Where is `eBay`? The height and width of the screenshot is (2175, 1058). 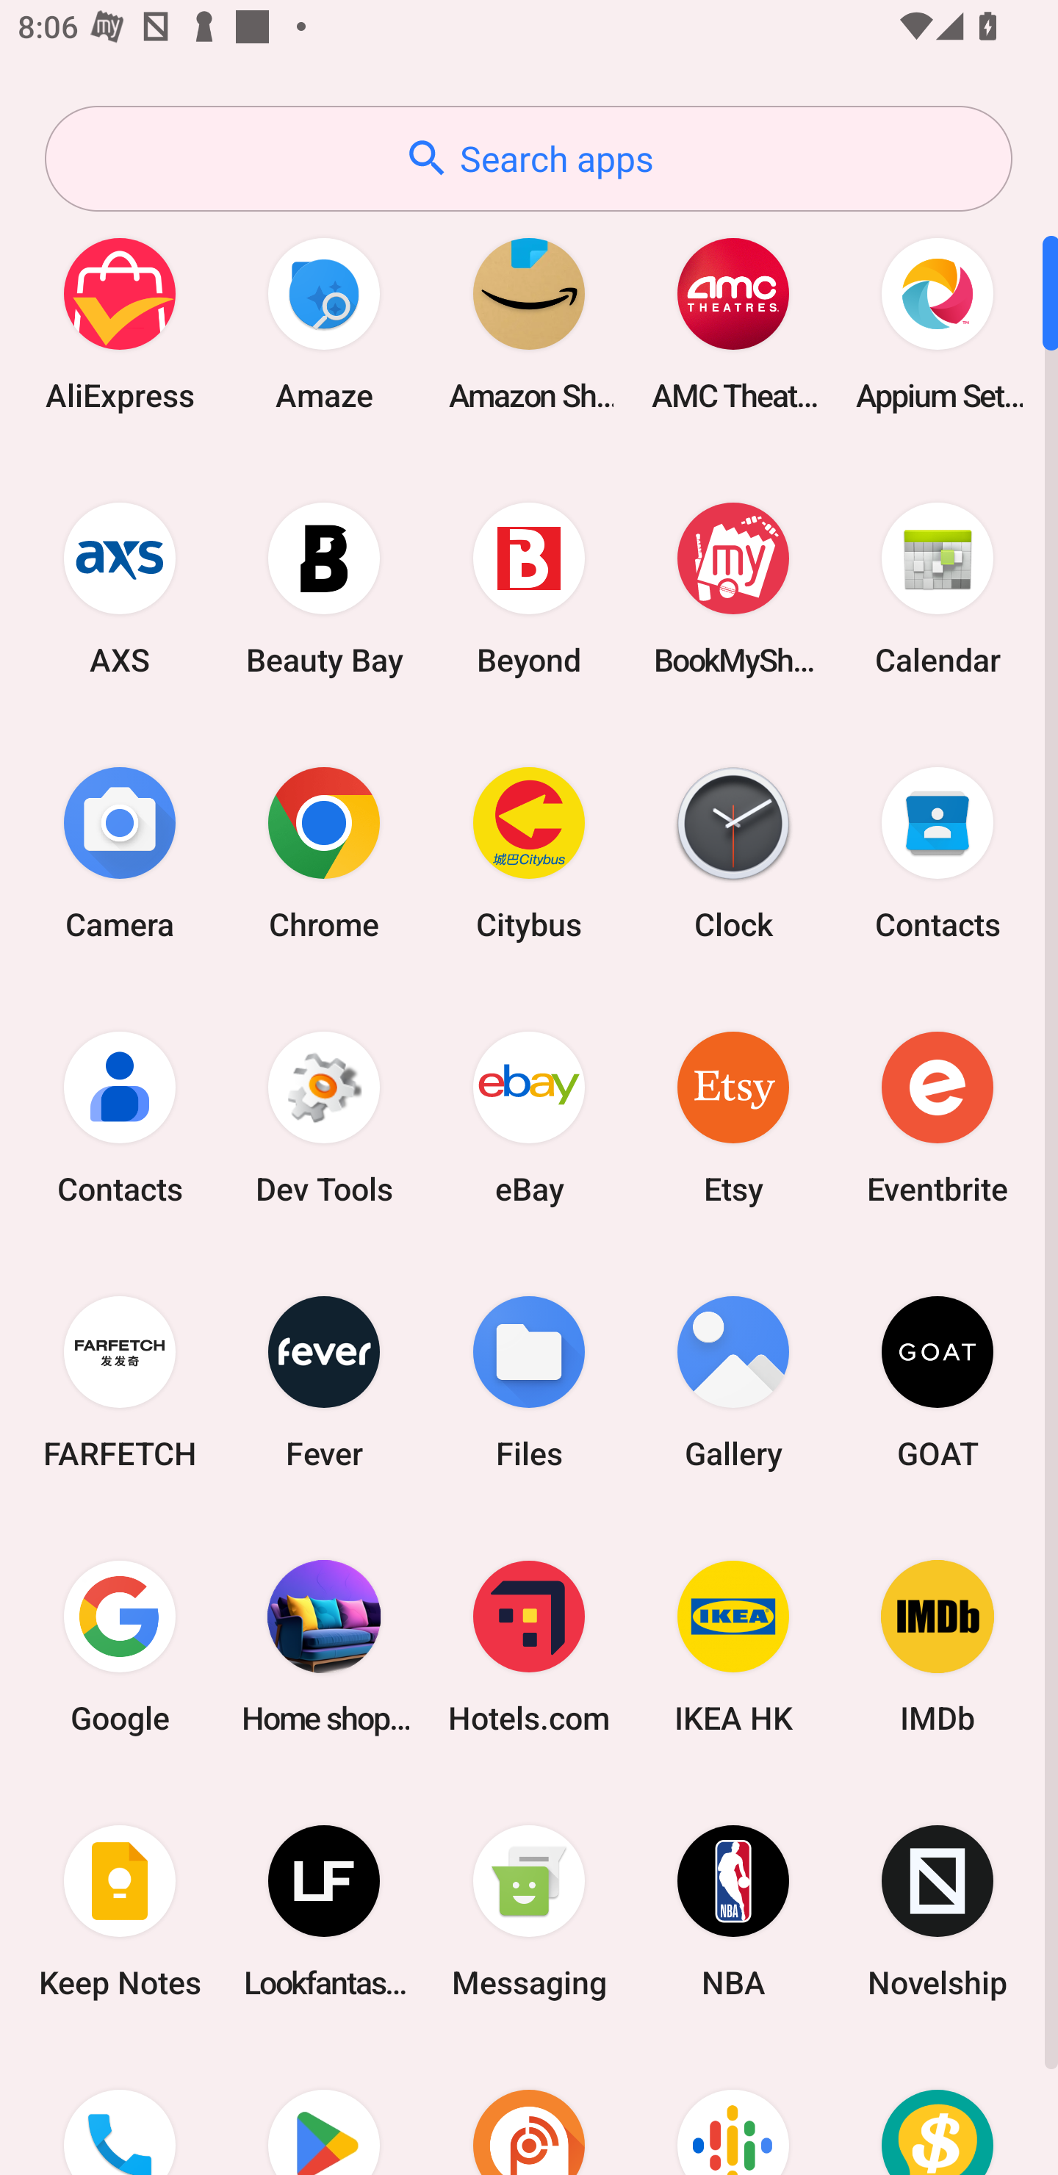
eBay is located at coordinates (529, 1117).